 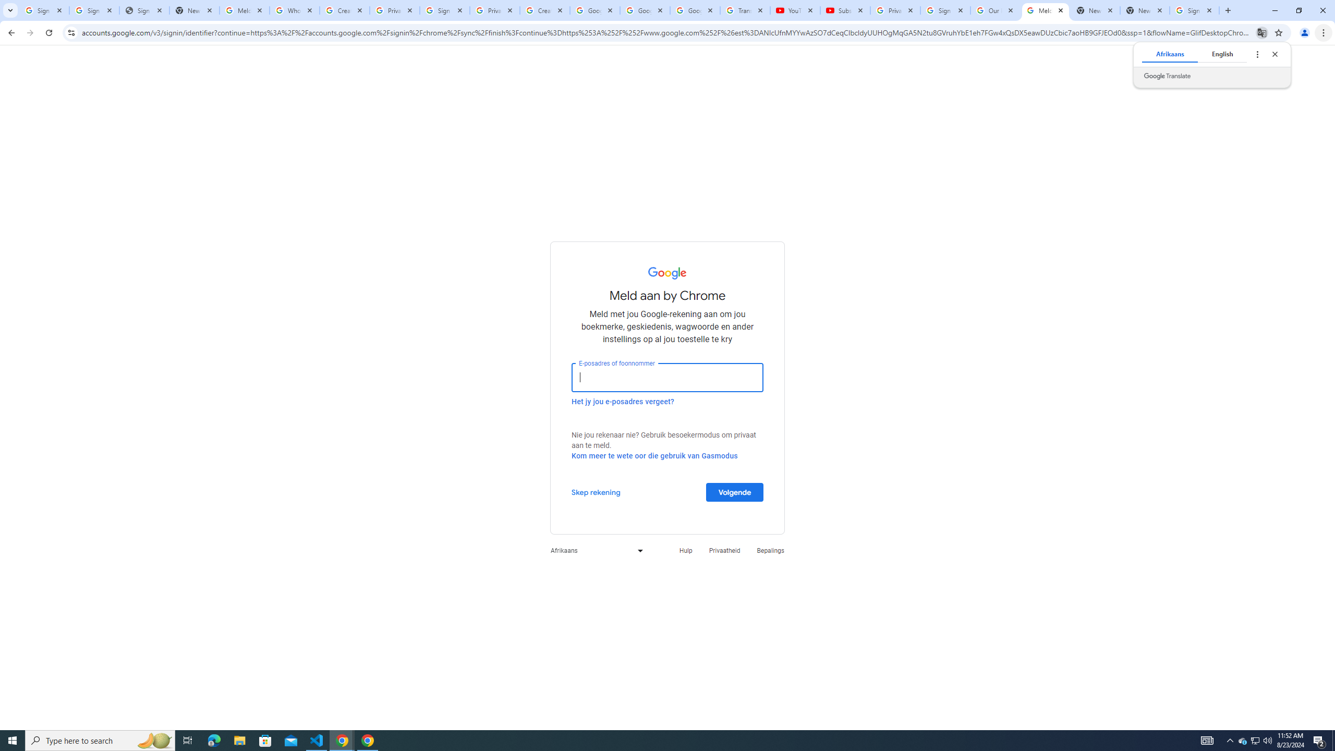 I want to click on English, so click(x=1222, y=54).